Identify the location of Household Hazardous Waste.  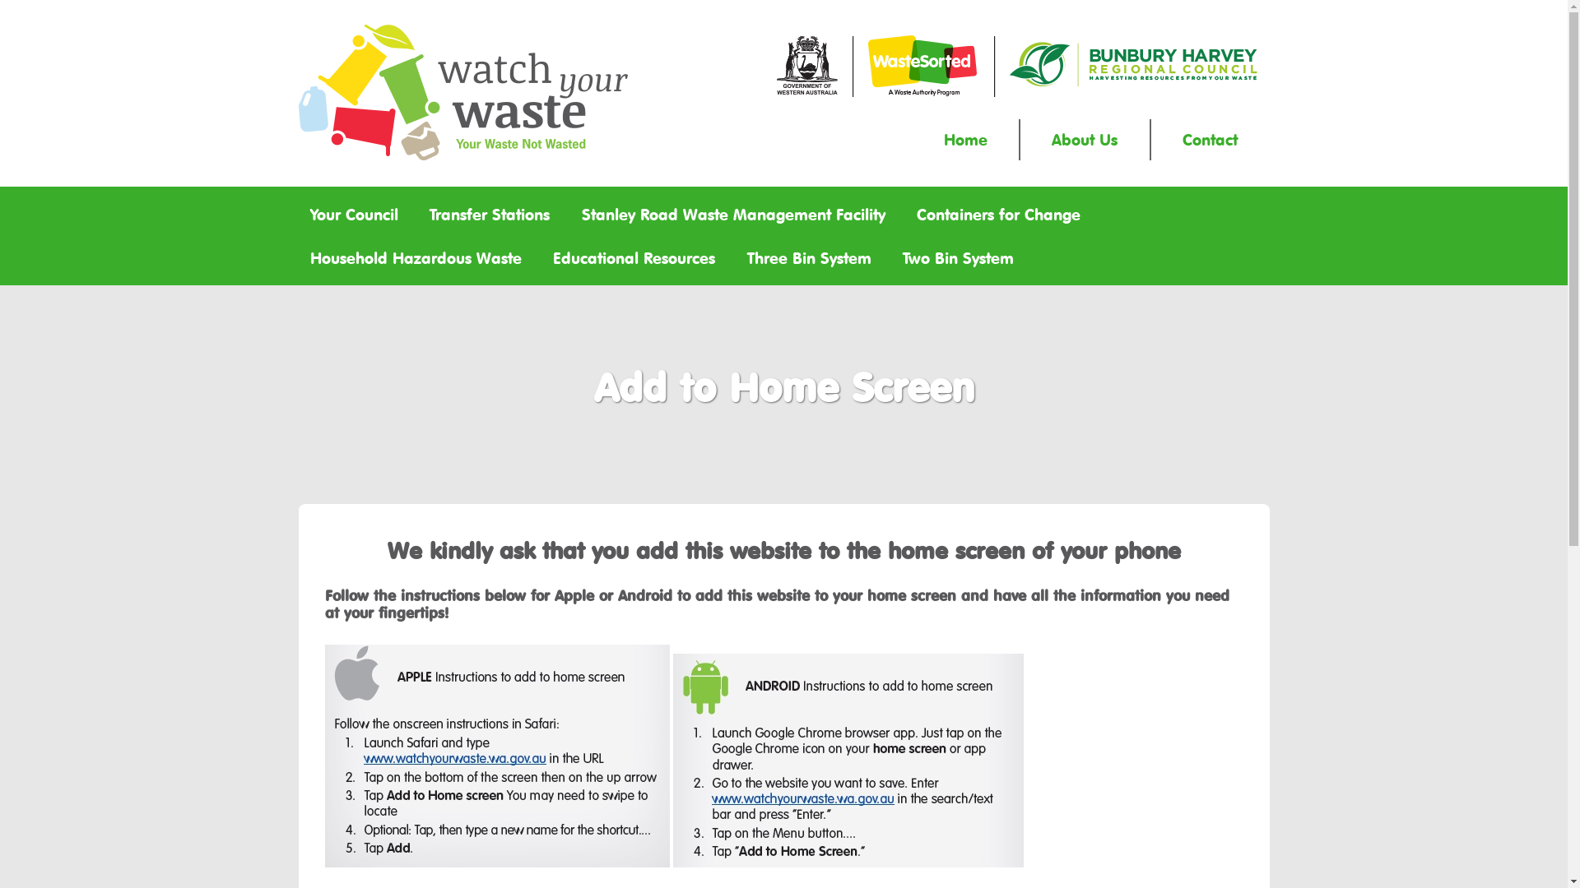
(416, 258).